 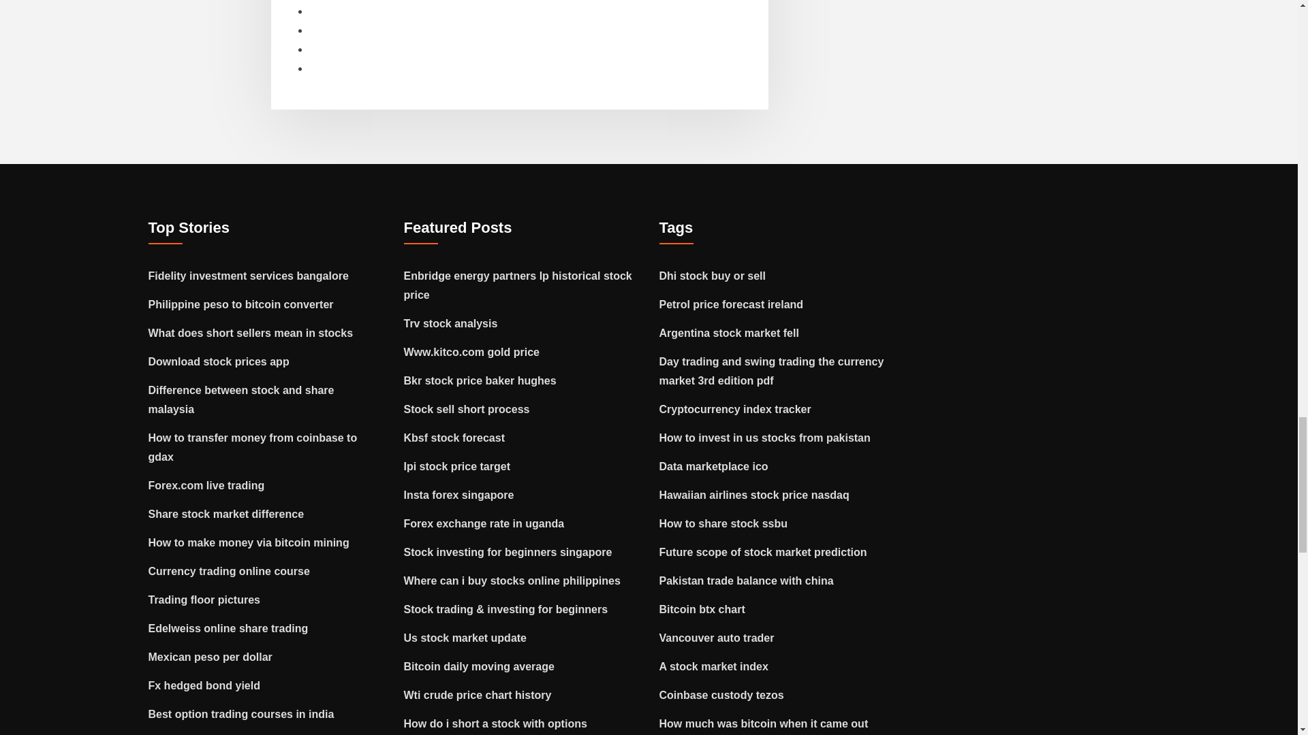 What do you see at coordinates (241, 715) in the screenshot?
I see `Best option trading courses in india` at bounding box center [241, 715].